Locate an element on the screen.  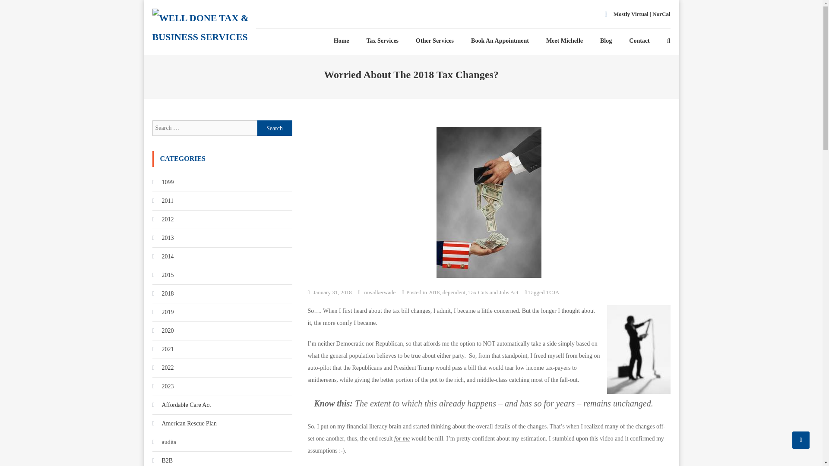
Other Services is located at coordinates (434, 41).